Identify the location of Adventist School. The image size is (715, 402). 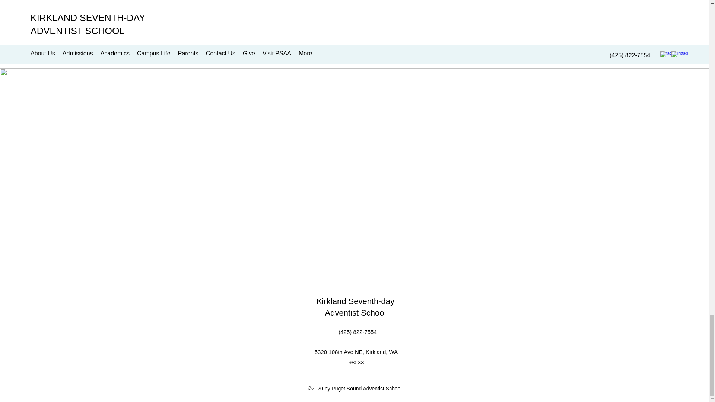
(355, 313).